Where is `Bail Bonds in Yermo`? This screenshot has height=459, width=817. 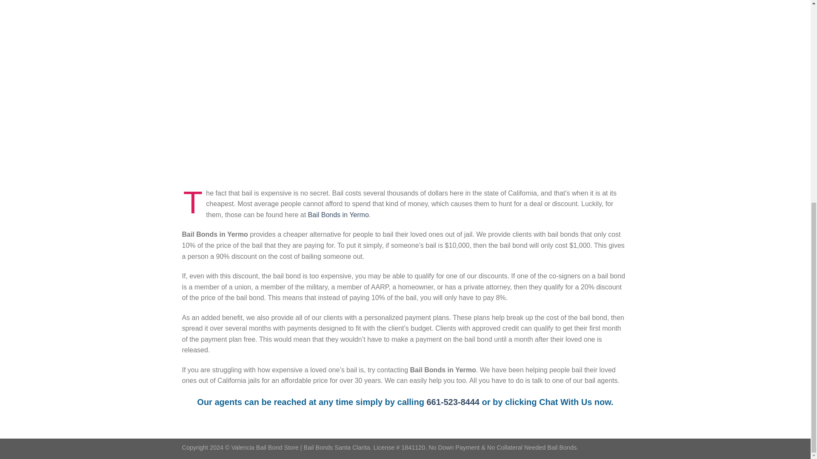 Bail Bonds in Yermo is located at coordinates (338, 215).